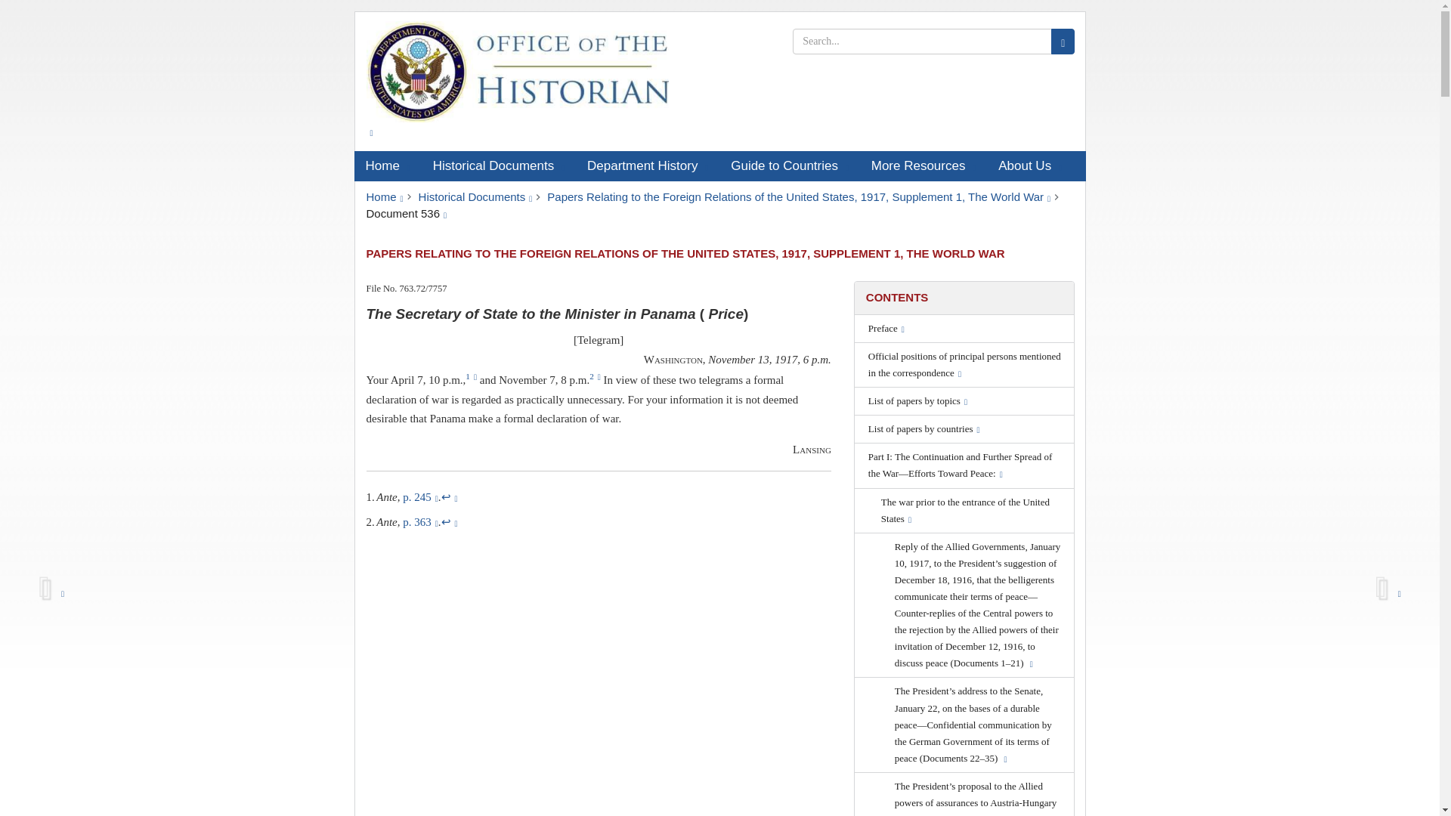  Describe the element at coordinates (790, 165) in the screenshot. I see `Guide to Countries` at that location.